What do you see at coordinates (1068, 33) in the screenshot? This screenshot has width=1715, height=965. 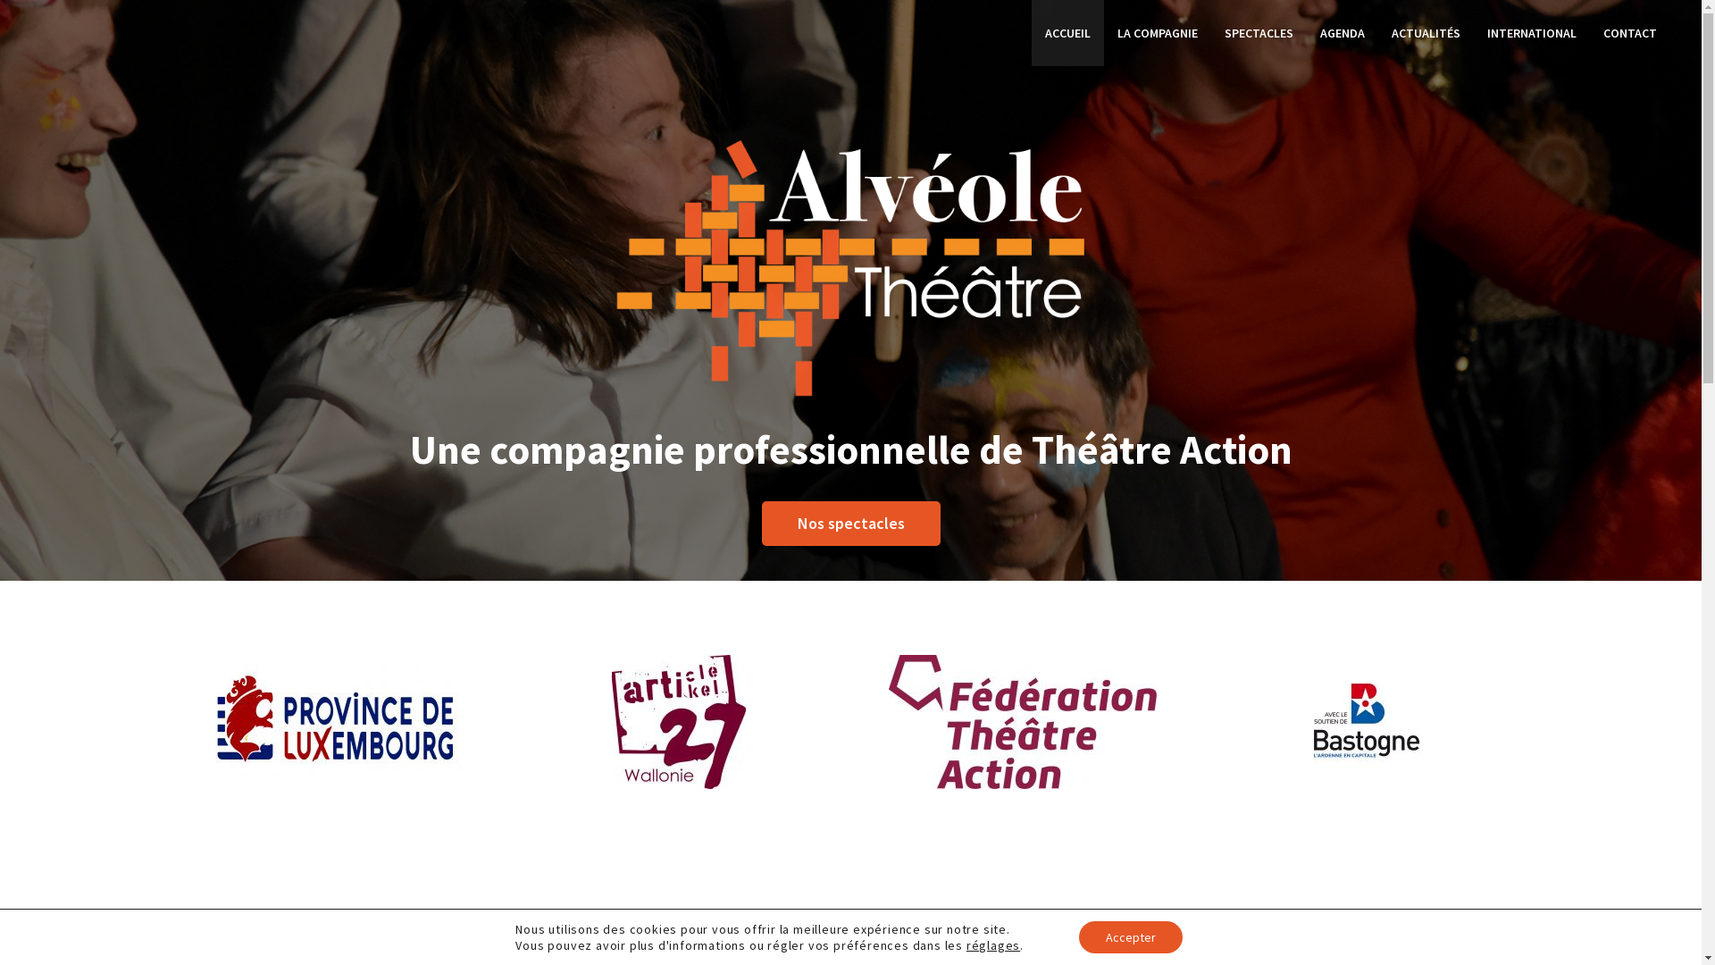 I see `ACCUEIL` at bounding box center [1068, 33].